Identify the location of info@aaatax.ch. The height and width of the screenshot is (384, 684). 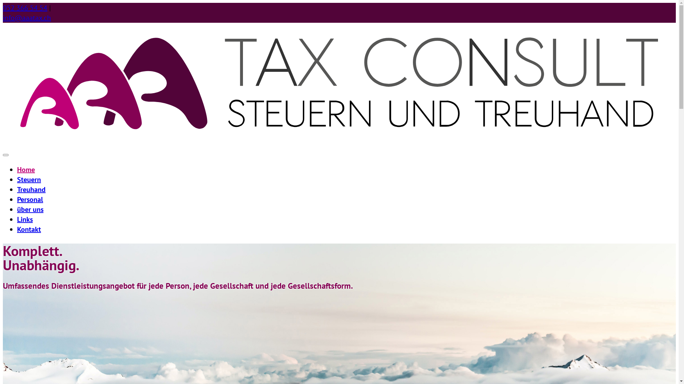
(27, 18).